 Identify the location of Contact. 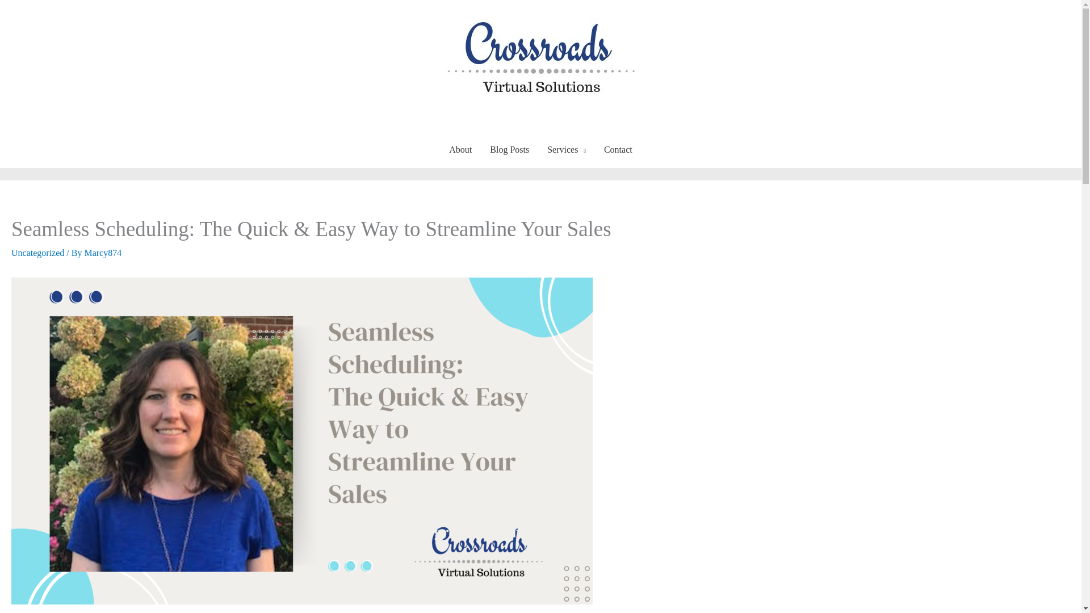
(618, 150).